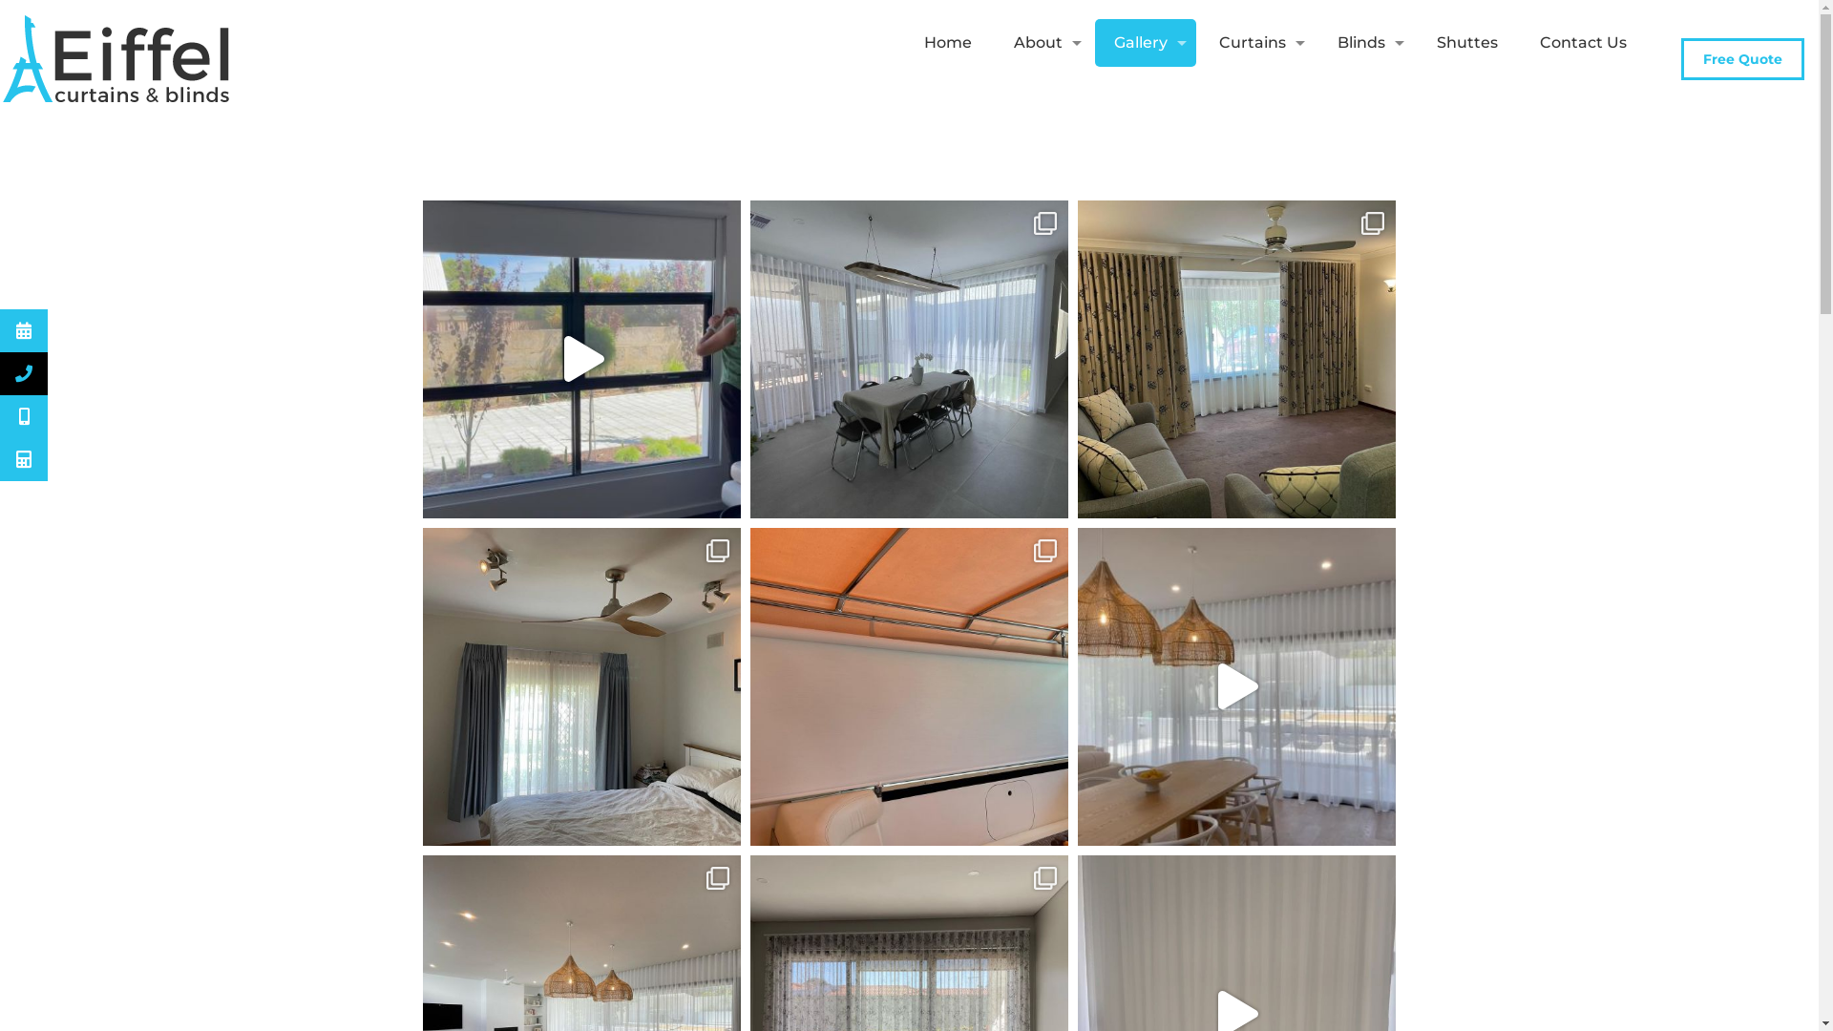 The width and height of the screenshot is (1833, 1031). What do you see at coordinates (1583, 43) in the screenshot?
I see `Contact Us` at bounding box center [1583, 43].